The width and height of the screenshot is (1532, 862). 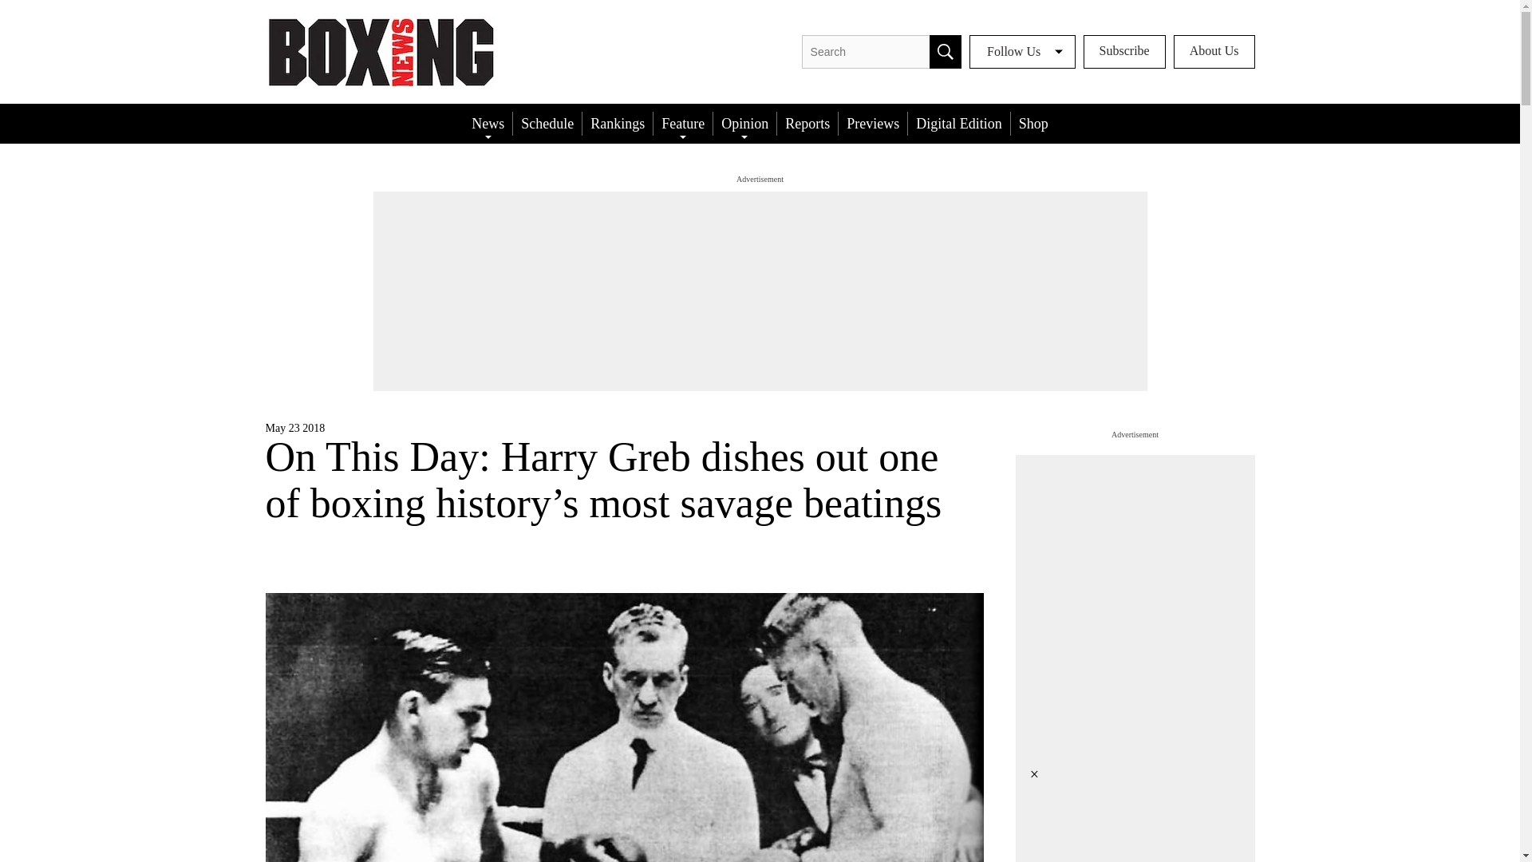 I want to click on Follow Us, so click(x=1022, y=52).